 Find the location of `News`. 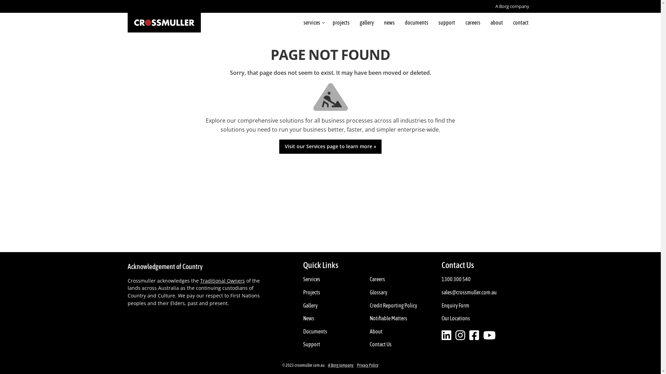

News is located at coordinates (309, 319).